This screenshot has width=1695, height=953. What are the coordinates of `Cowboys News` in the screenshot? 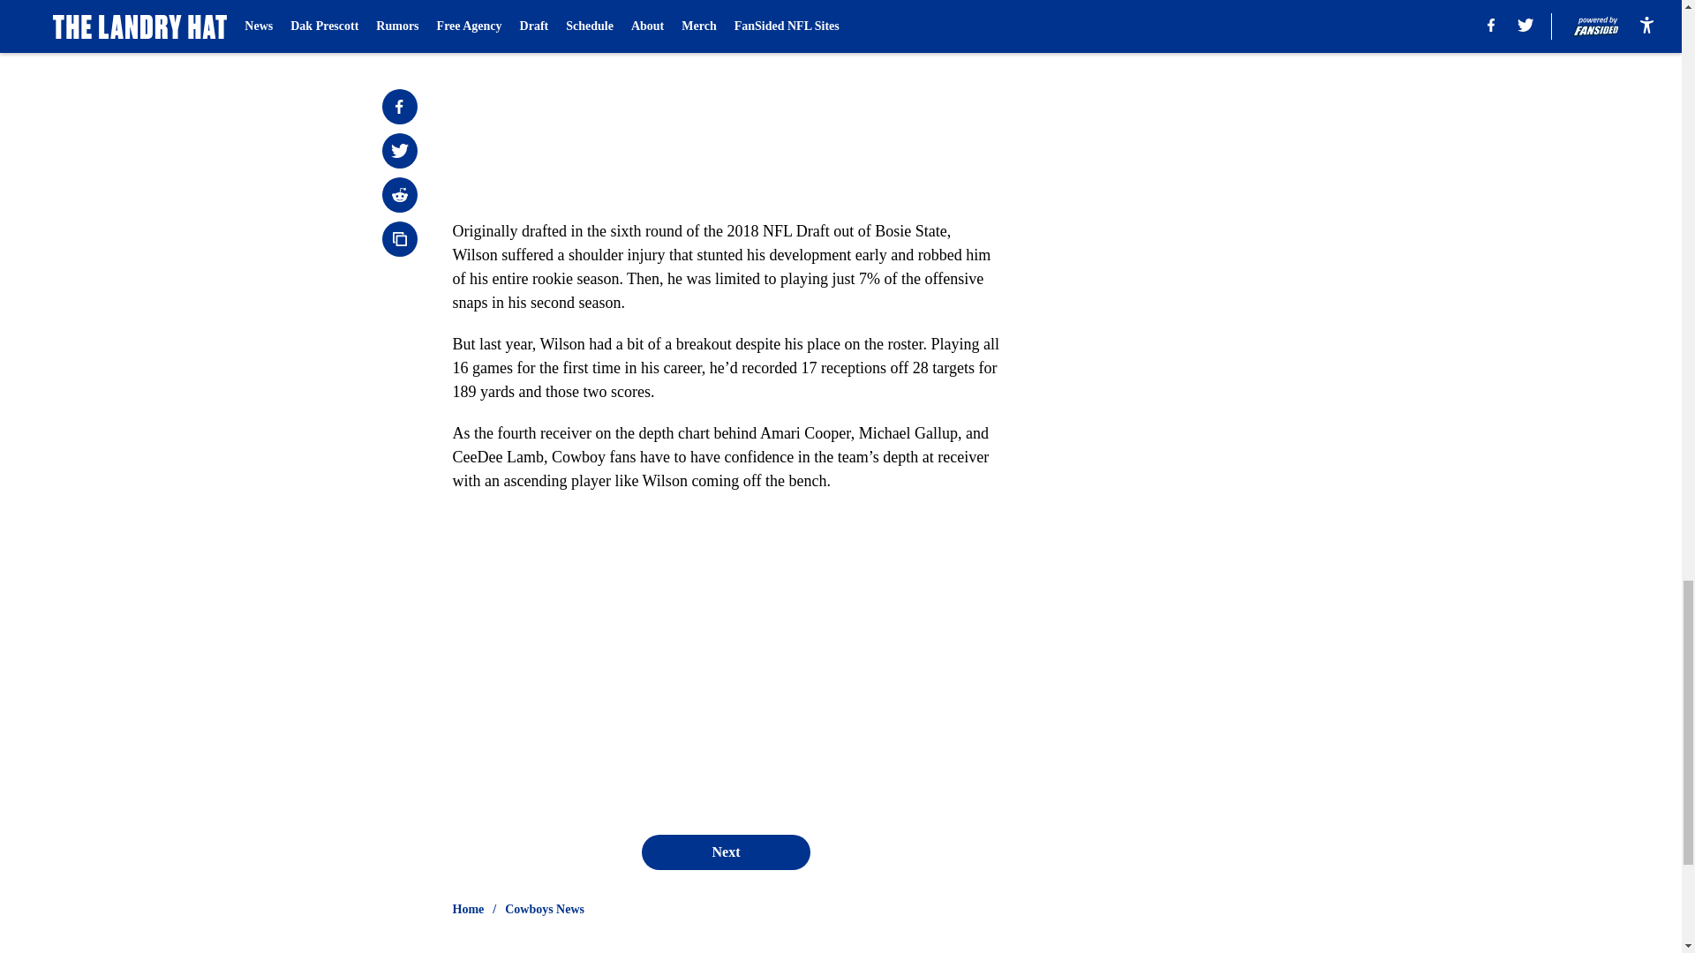 It's located at (545, 909).